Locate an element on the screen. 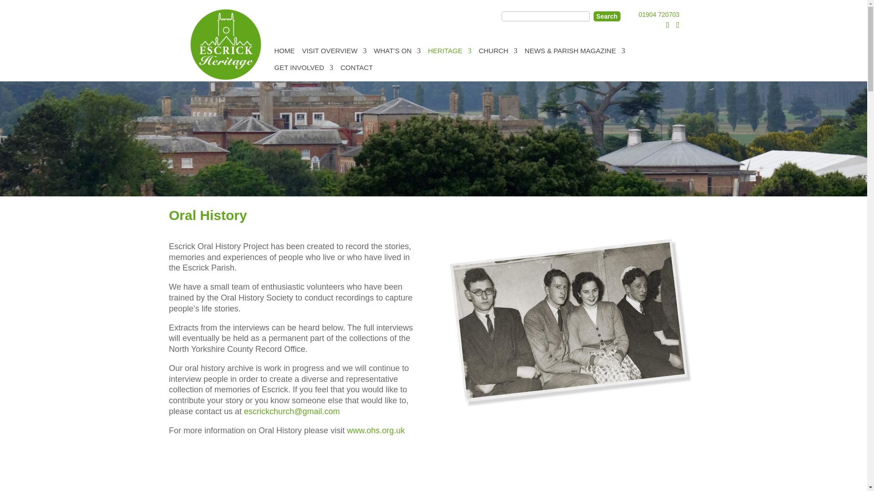 The width and height of the screenshot is (874, 491). VISIT OVERVIEW is located at coordinates (334, 51).